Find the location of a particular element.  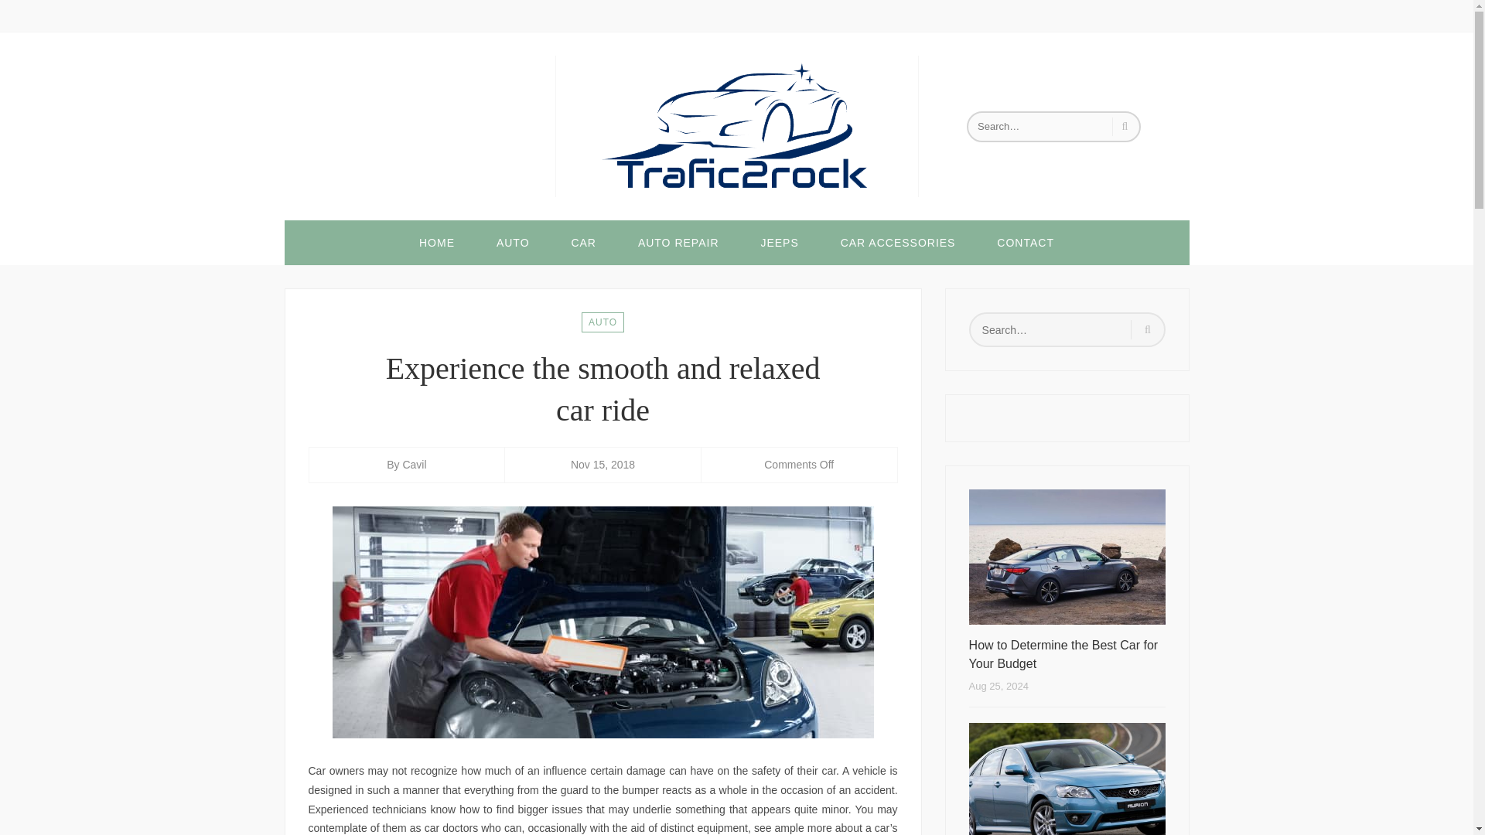

CAR is located at coordinates (583, 243).